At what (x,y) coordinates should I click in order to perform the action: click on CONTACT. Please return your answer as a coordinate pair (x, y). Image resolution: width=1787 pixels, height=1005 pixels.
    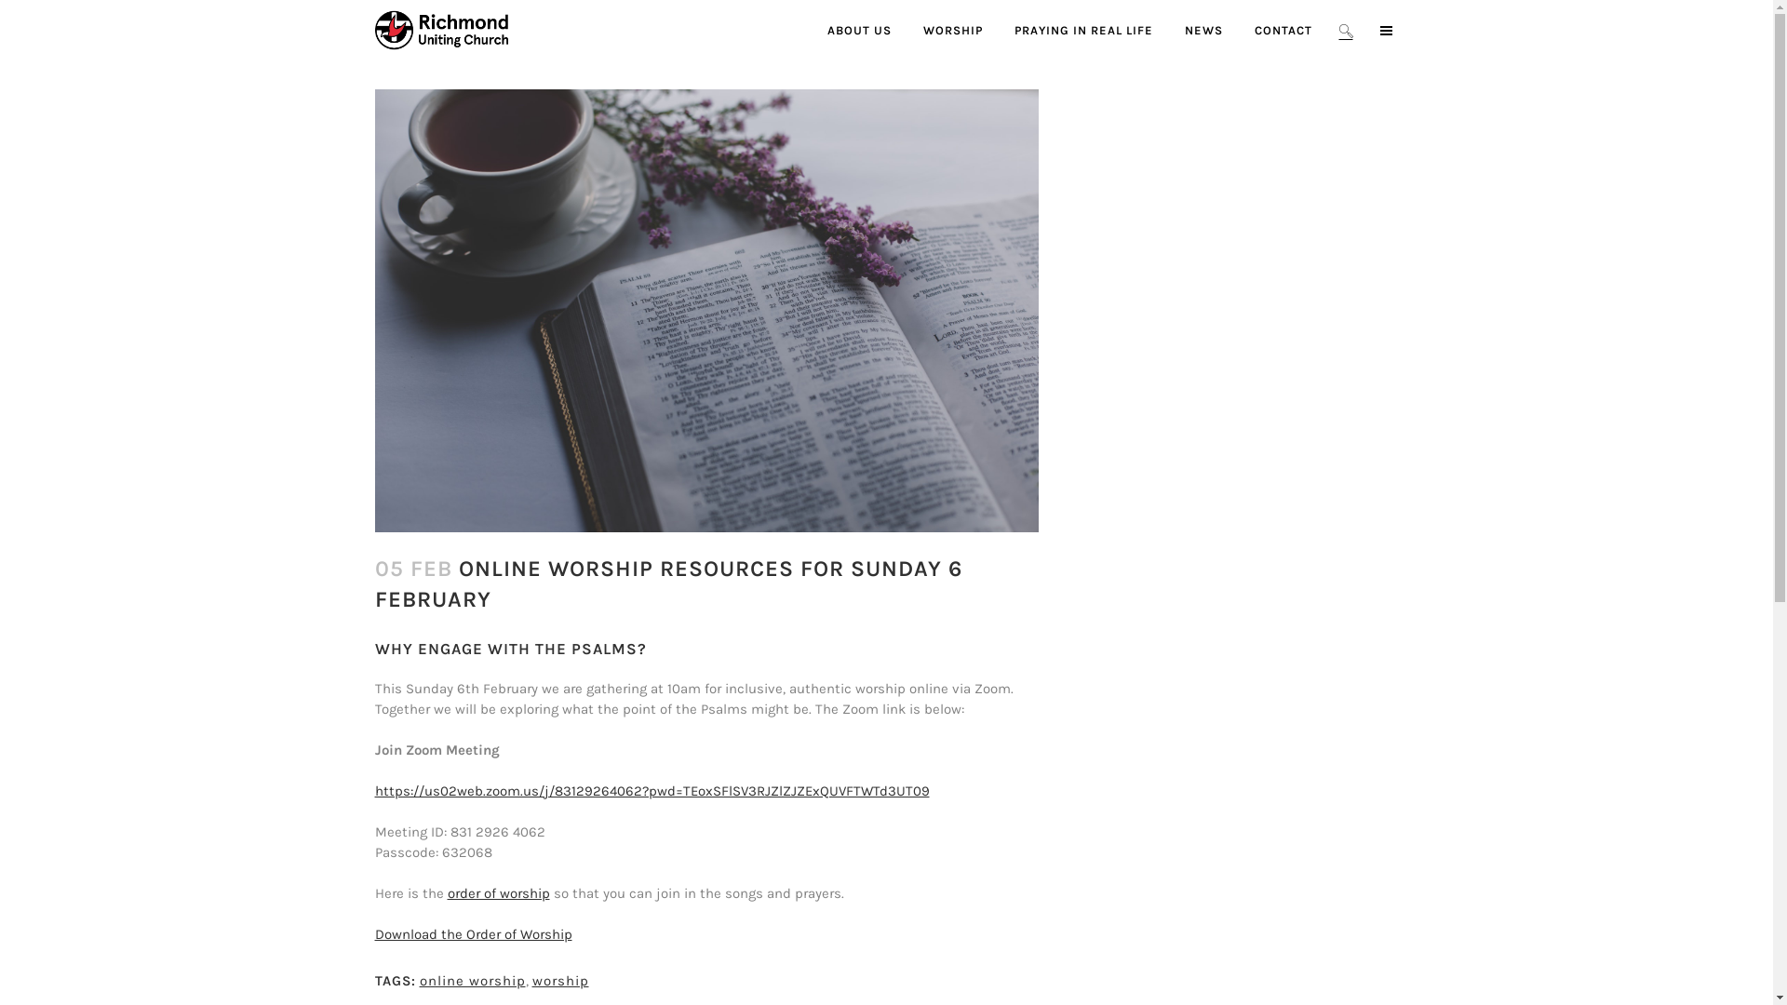
    Looking at the image, I should click on (1283, 30).